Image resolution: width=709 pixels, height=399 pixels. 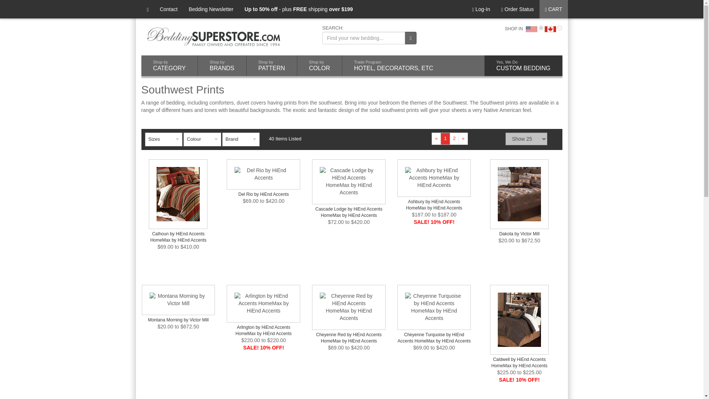 I want to click on Montana Morning by Victor Mill, so click(x=519, y=320).